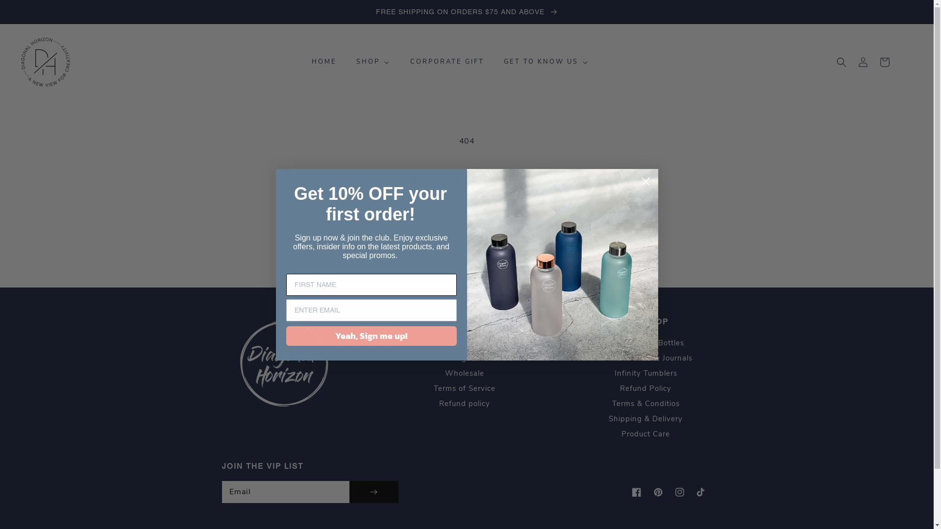 This screenshot has width=941, height=529. Describe the element at coordinates (646, 344) in the screenshot. I see `Frosty Water Bottles` at that location.